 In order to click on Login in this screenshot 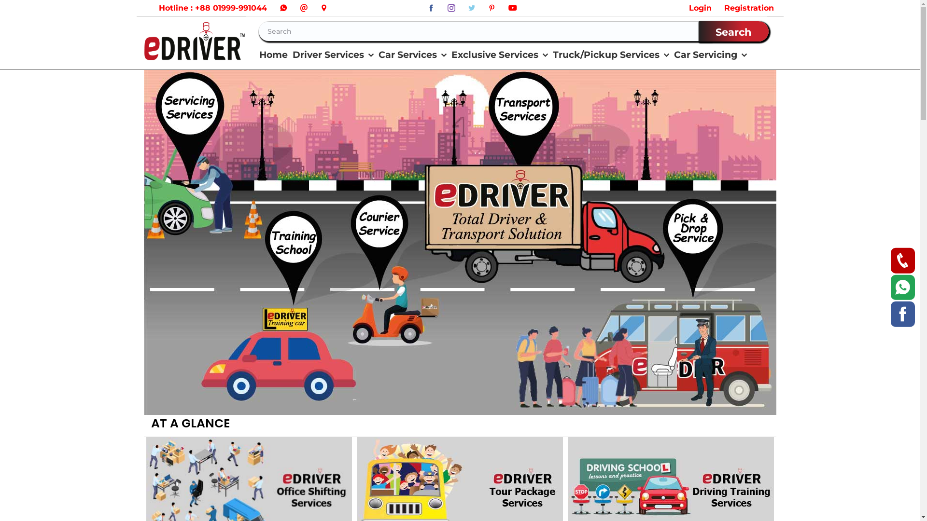, I will do `click(693, 8)`.